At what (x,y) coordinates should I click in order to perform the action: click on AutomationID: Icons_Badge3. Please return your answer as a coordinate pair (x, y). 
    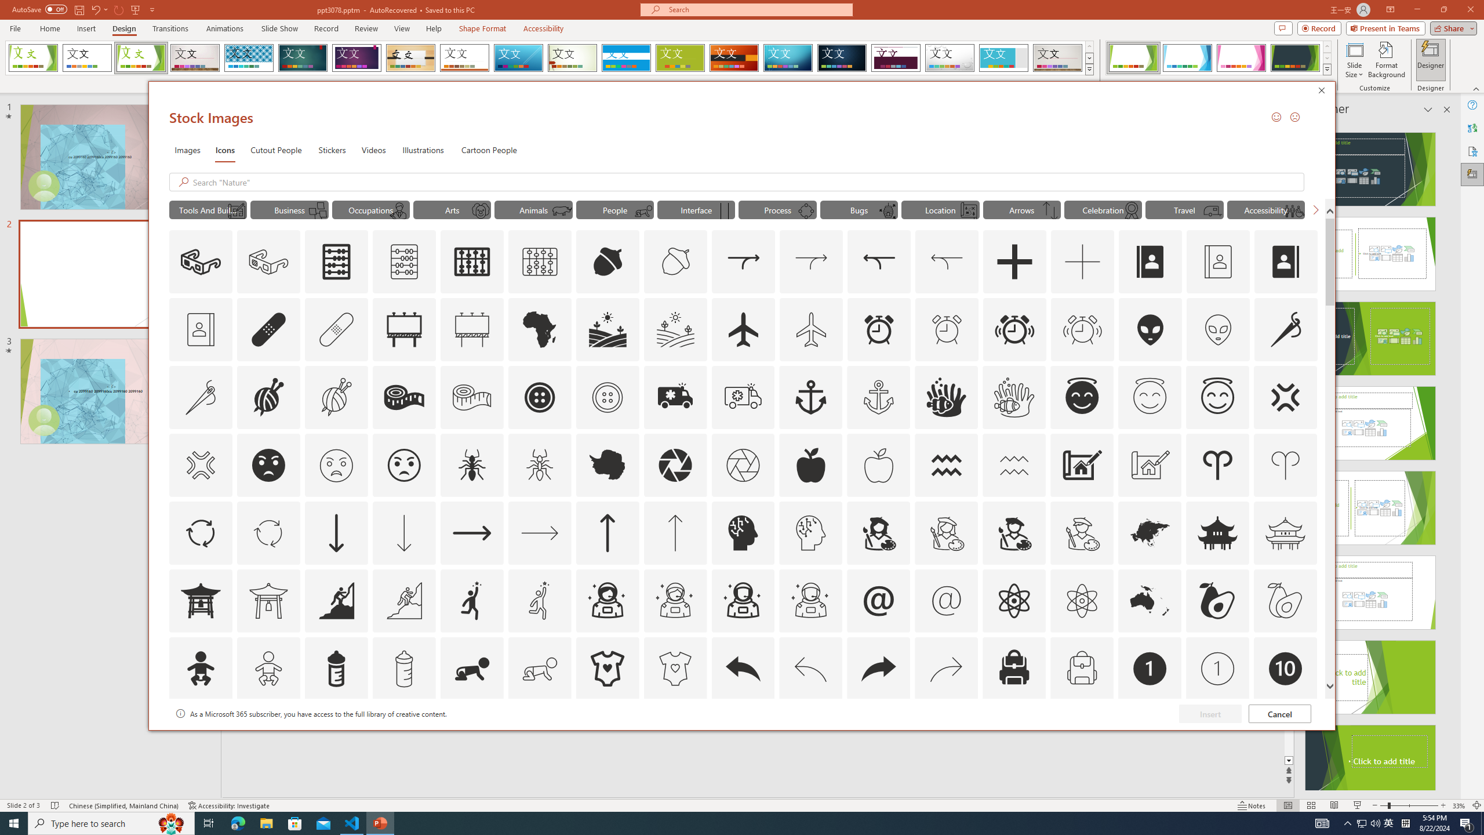
    Looking at the image, I should click on (403, 736).